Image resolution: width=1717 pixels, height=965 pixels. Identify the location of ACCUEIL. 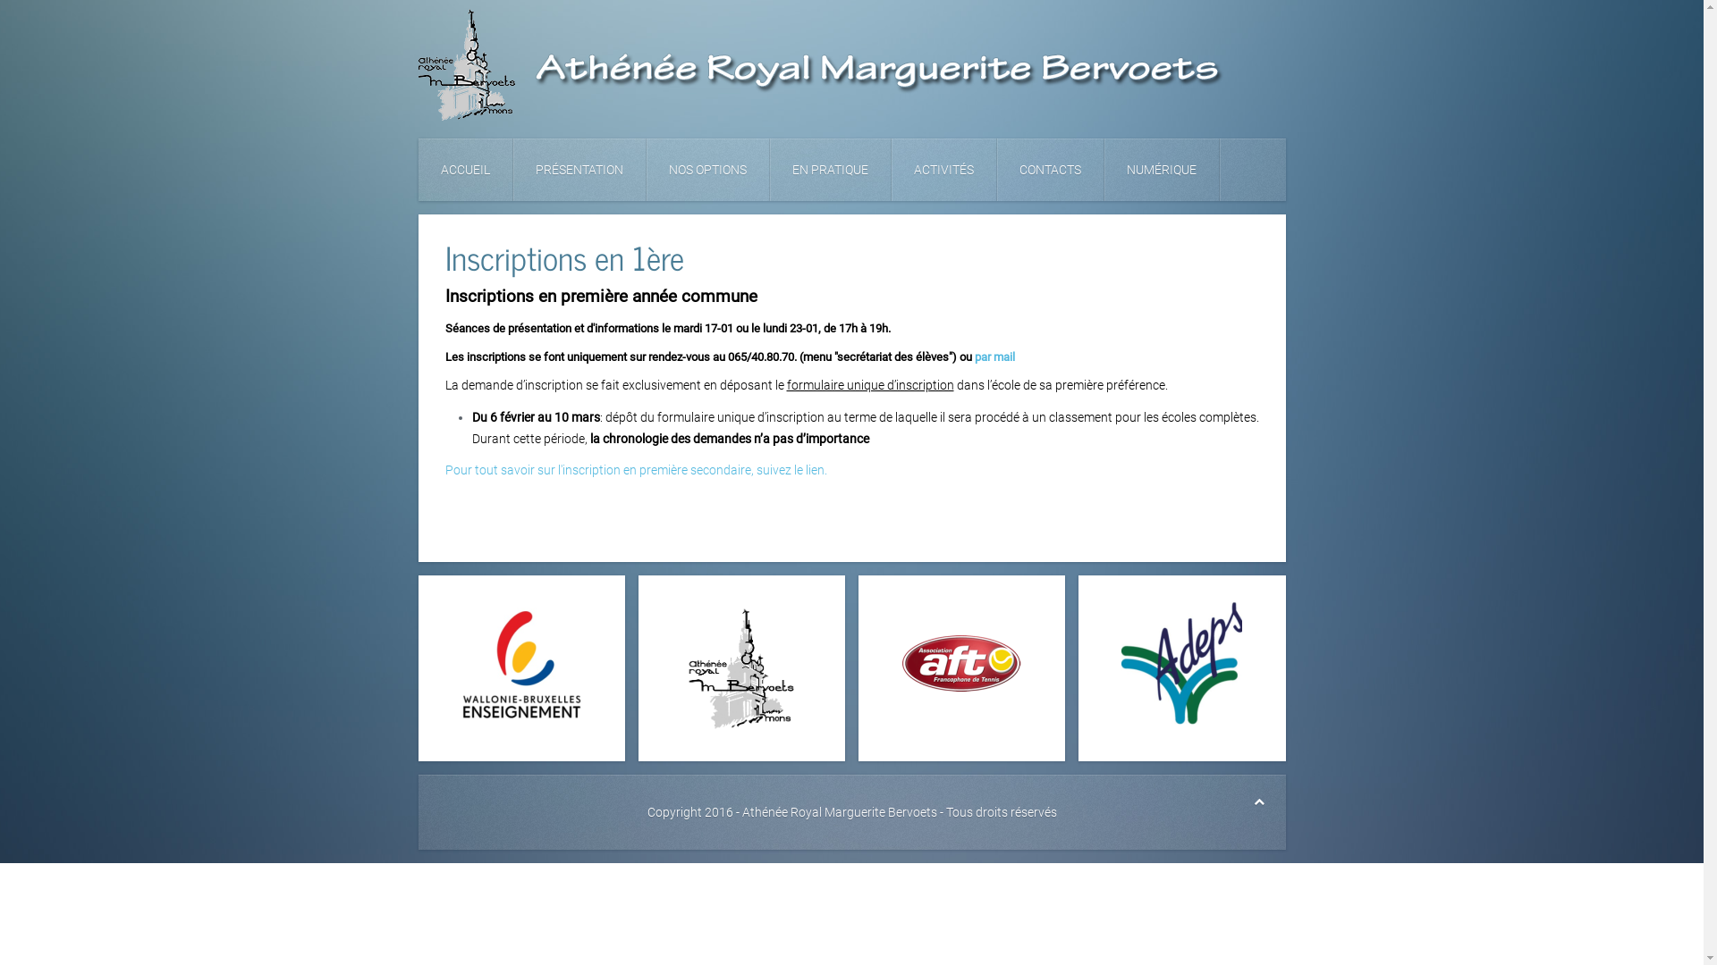
(466, 170).